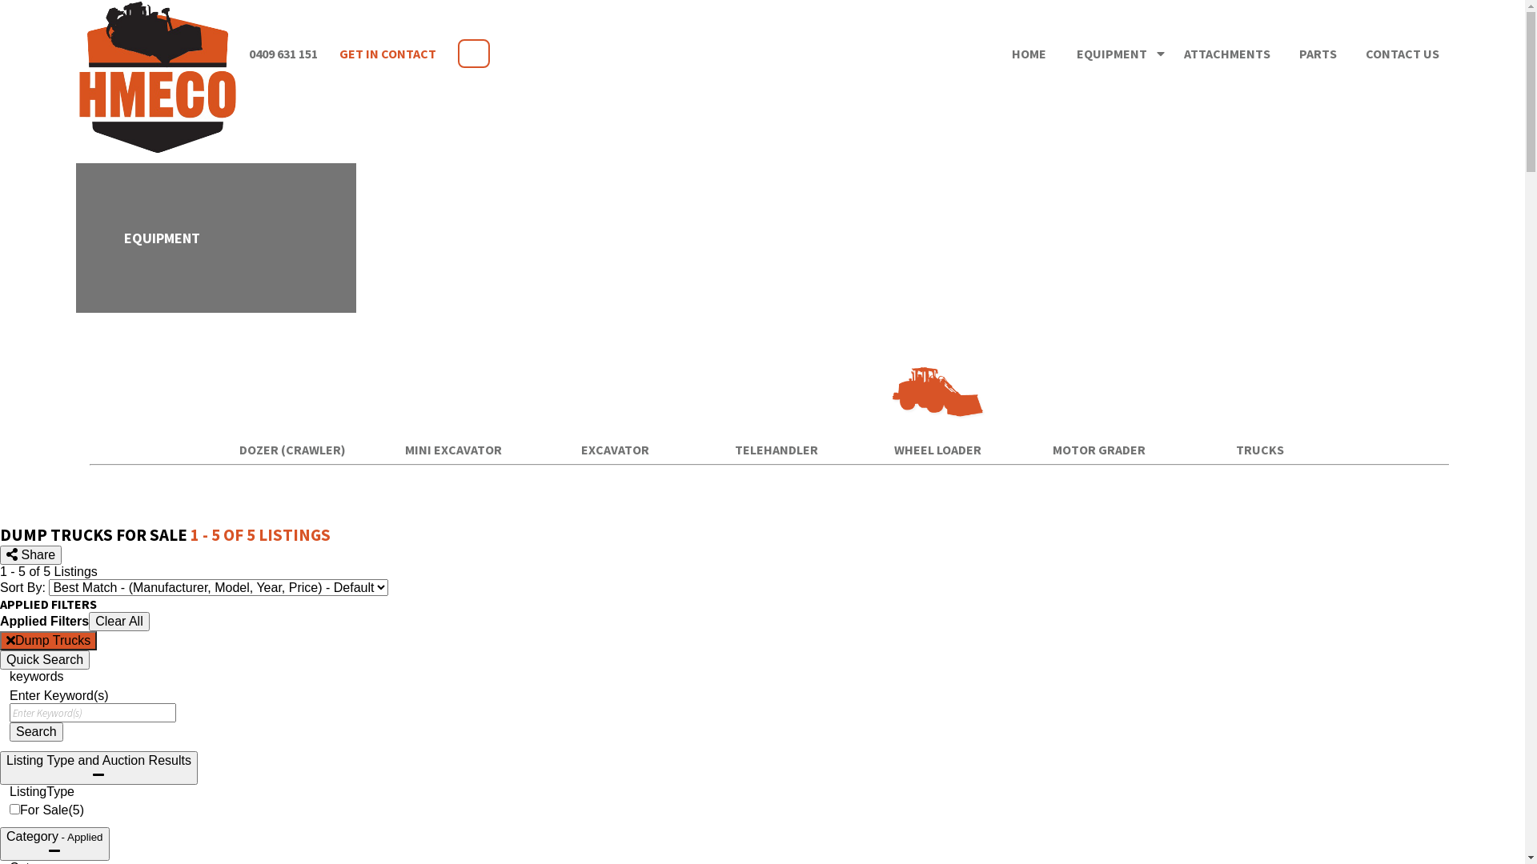  What do you see at coordinates (1403, 54) in the screenshot?
I see `CONTACT US` at bounding box center [1403, 54].